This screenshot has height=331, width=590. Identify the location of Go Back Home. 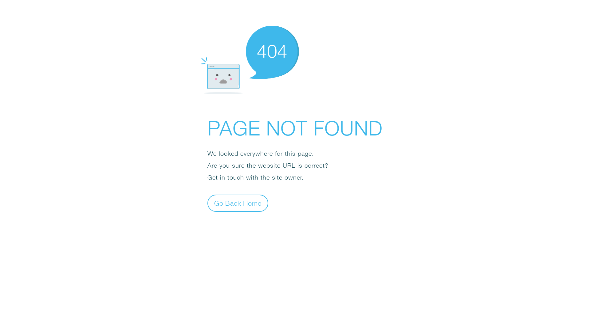
(238, 203).